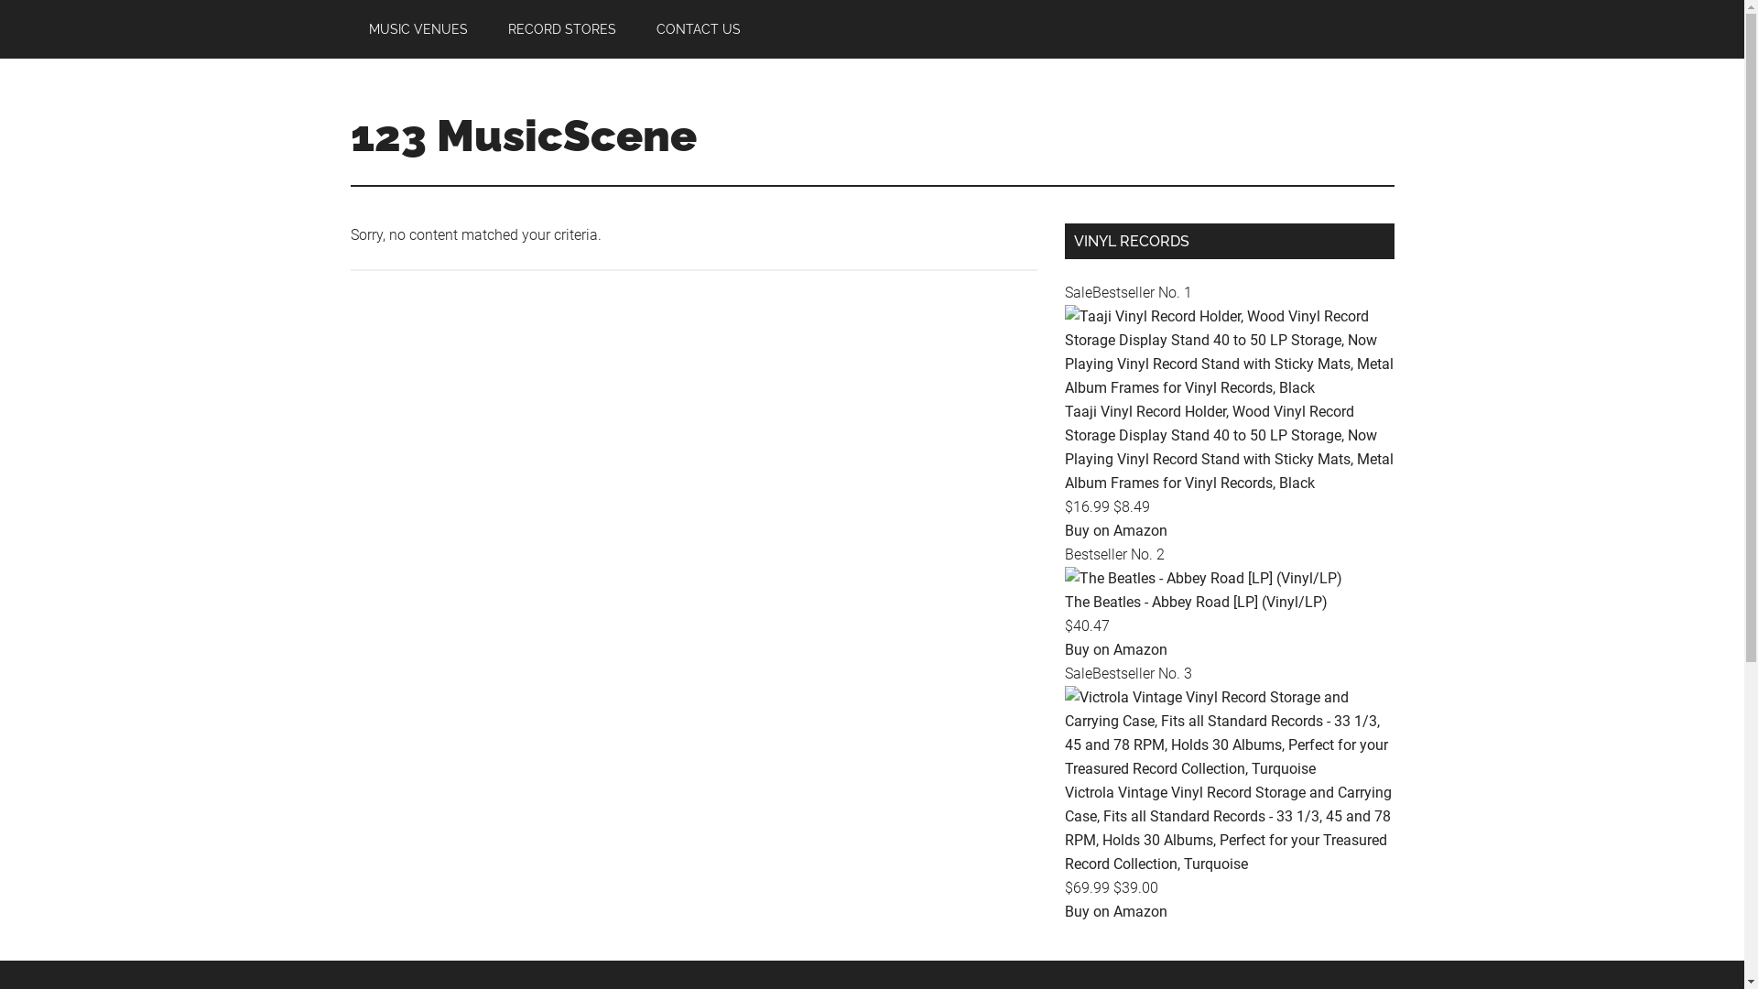  Describe the element at coordinates (418, 29) in the screenshot. I see `MUSIC VENUES` at that location.